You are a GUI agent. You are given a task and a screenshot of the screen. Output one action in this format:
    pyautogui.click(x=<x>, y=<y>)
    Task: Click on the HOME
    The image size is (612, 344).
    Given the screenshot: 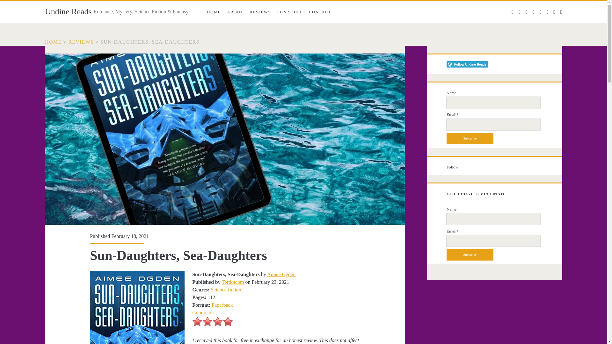 What is the action you would take?
    pyautogui.click(x=53, y=42)
    